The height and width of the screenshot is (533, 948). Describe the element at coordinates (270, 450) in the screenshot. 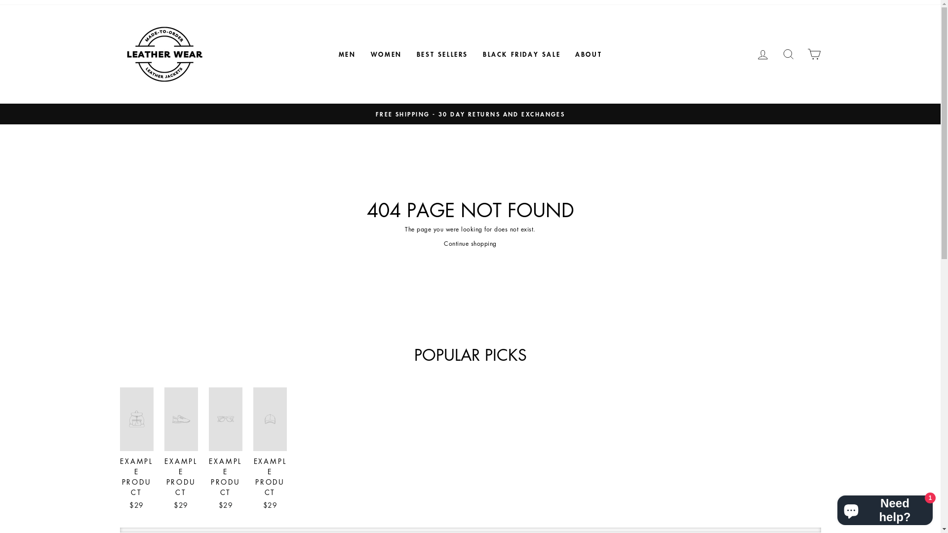

I see `EXAMPLE PRODUCT
$29` at that location.